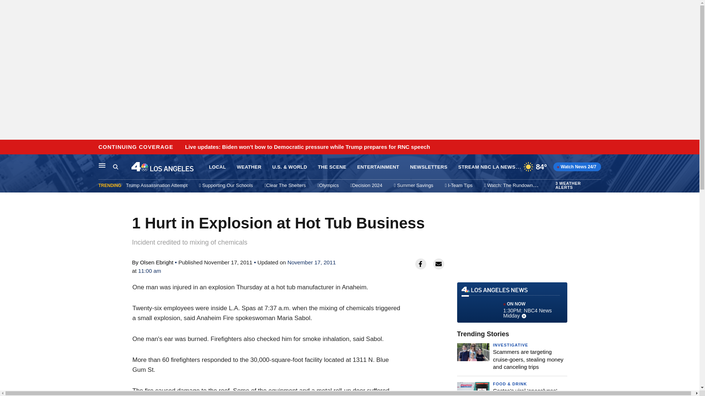  What do you see at coordinates (115, 166) in the screenshot?
I see `Search` at bounding box center [115, 166].